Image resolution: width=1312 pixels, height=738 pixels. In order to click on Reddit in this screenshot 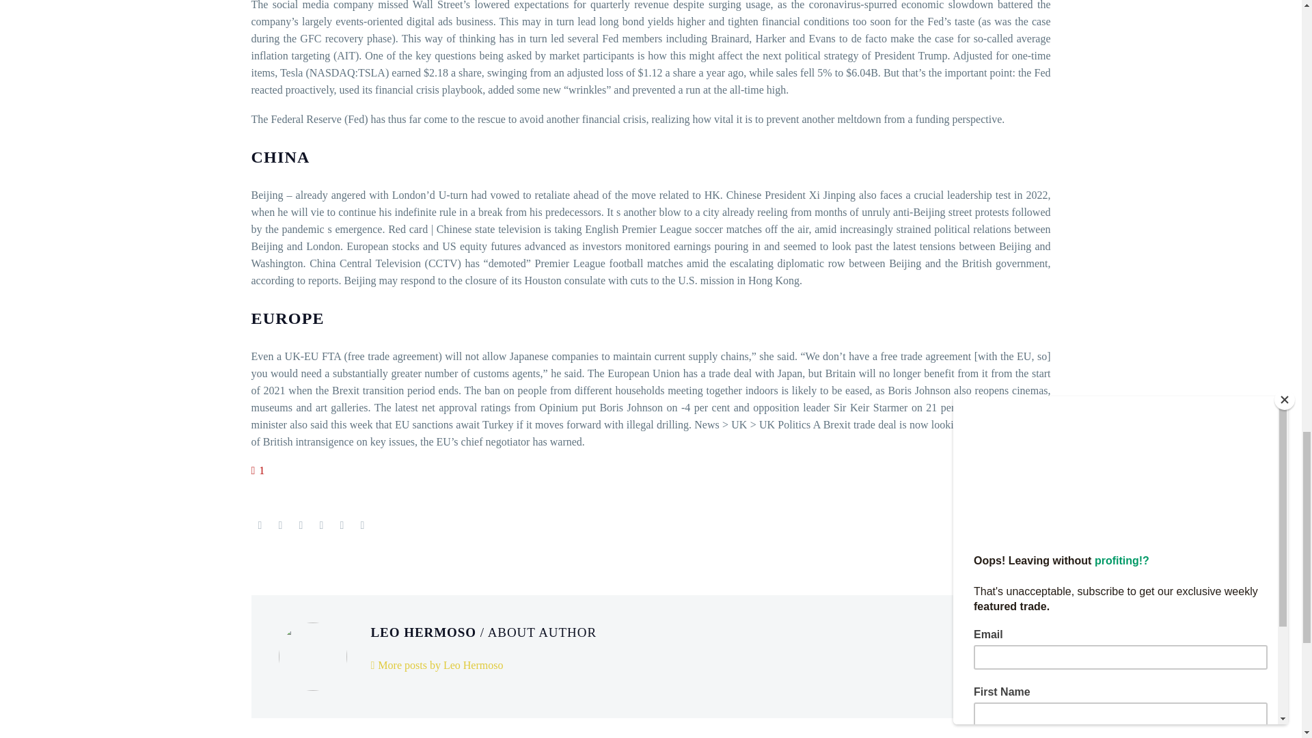, I will do `click(362, 525)`.